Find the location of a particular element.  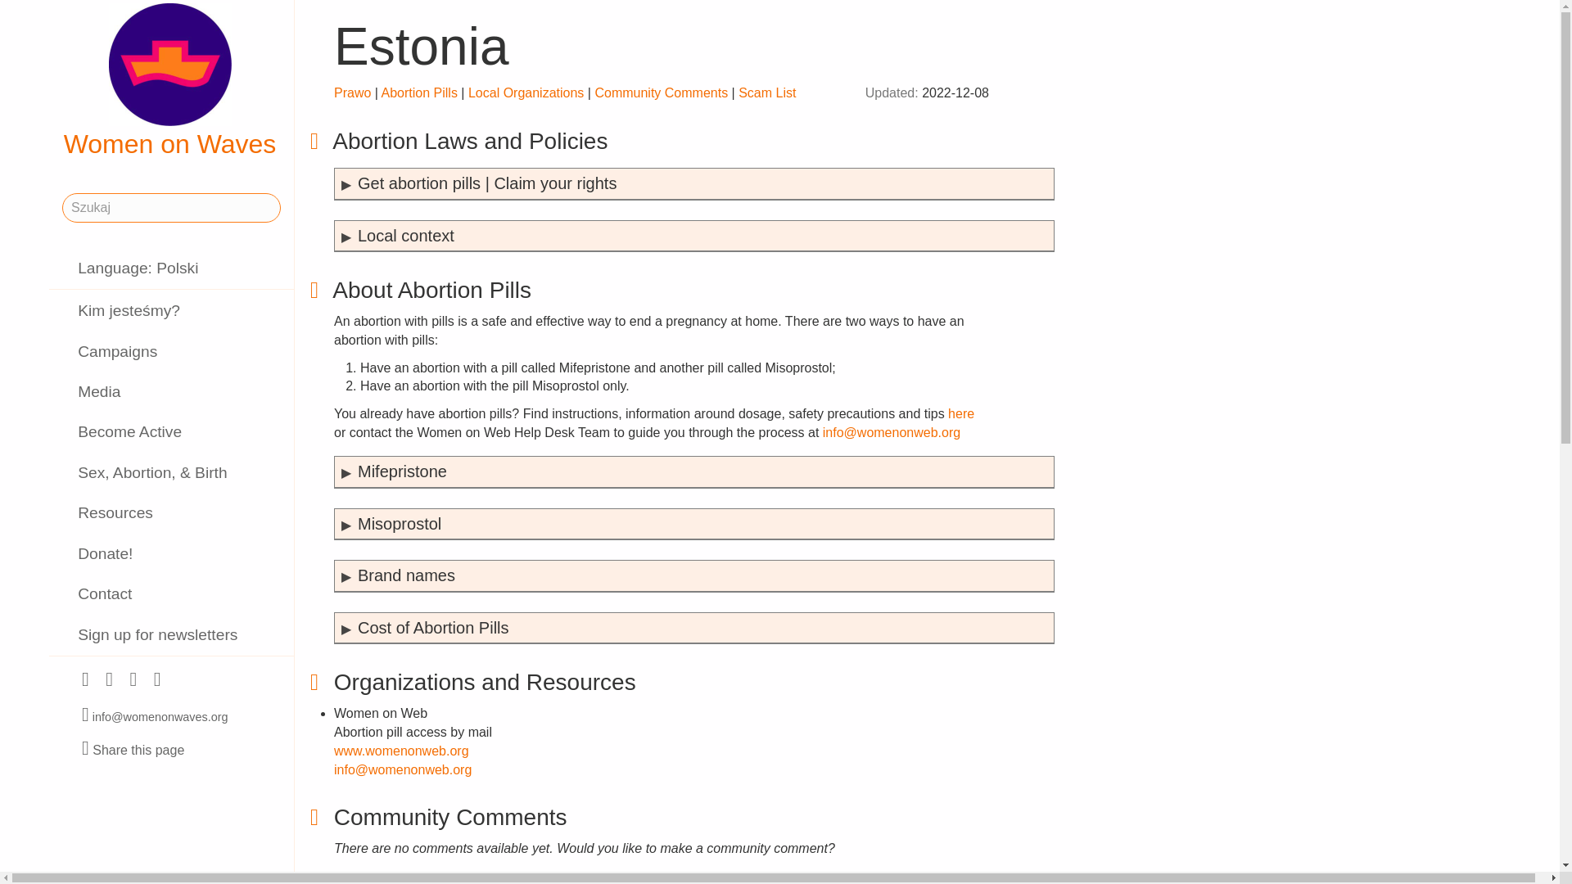

Scam List is located at coordinates (766, 92).